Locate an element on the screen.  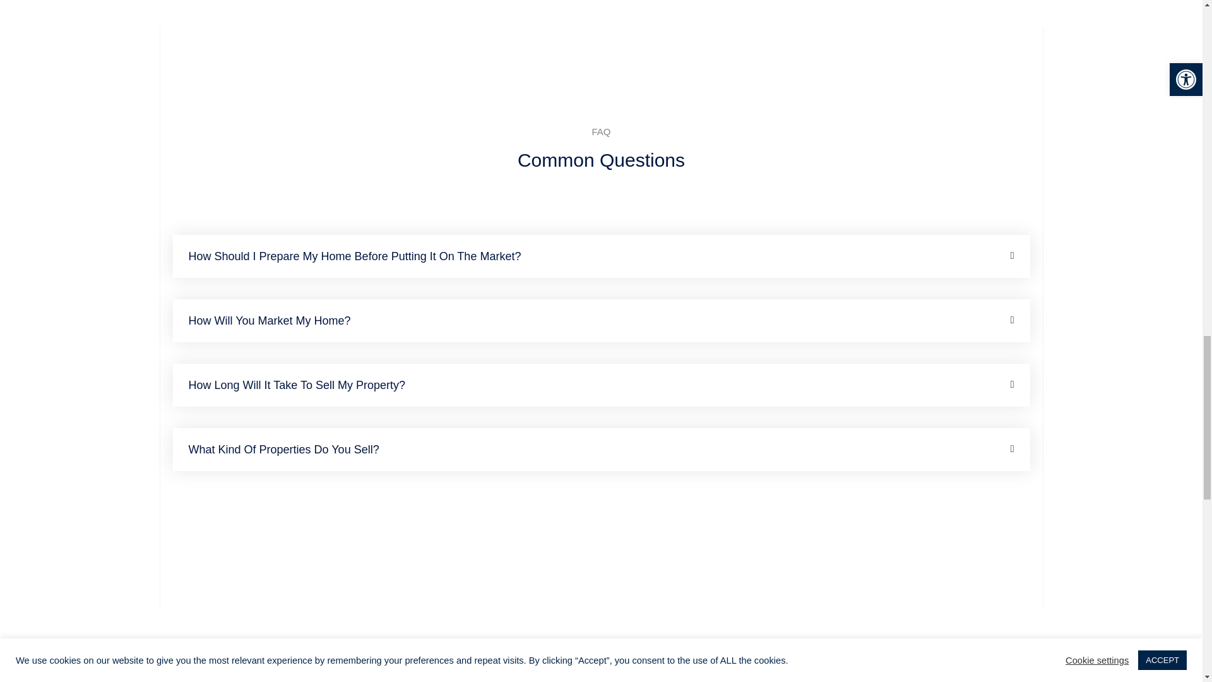
What Kind Of Properties Do You Sell? is located at coordinates (283, 450).